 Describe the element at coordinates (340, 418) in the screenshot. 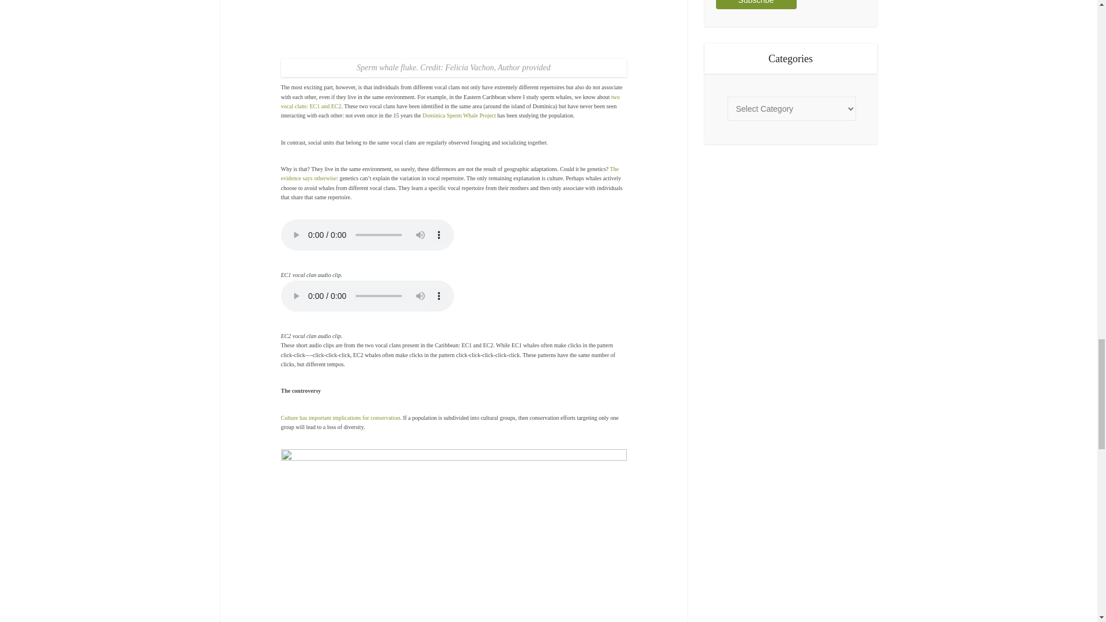

I see `Culture has important implications for conservation` at that location.